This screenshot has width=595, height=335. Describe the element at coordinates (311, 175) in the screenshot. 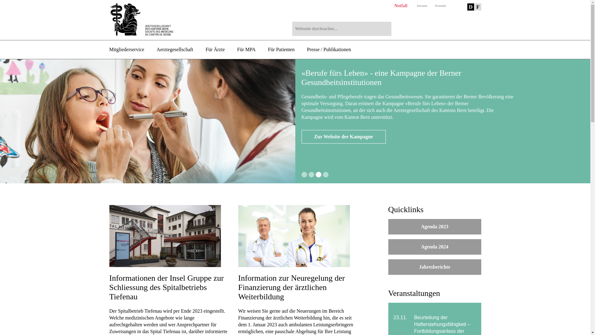

I see `2` at that location.